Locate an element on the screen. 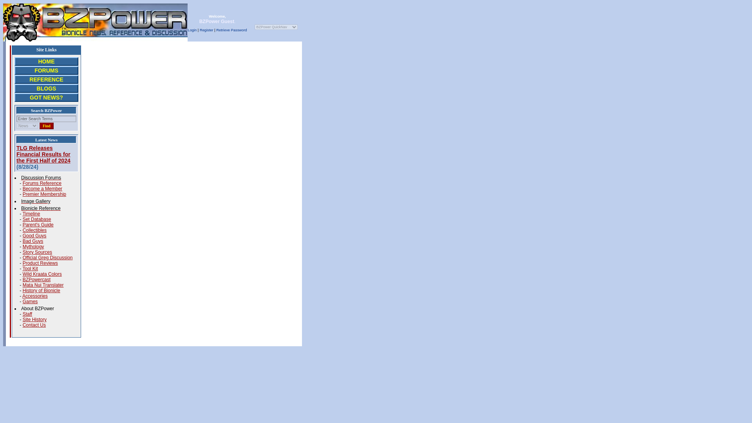 The height and width of the screenshot is (423, 752). Retrieve Password is located at coordinates (231, 30).